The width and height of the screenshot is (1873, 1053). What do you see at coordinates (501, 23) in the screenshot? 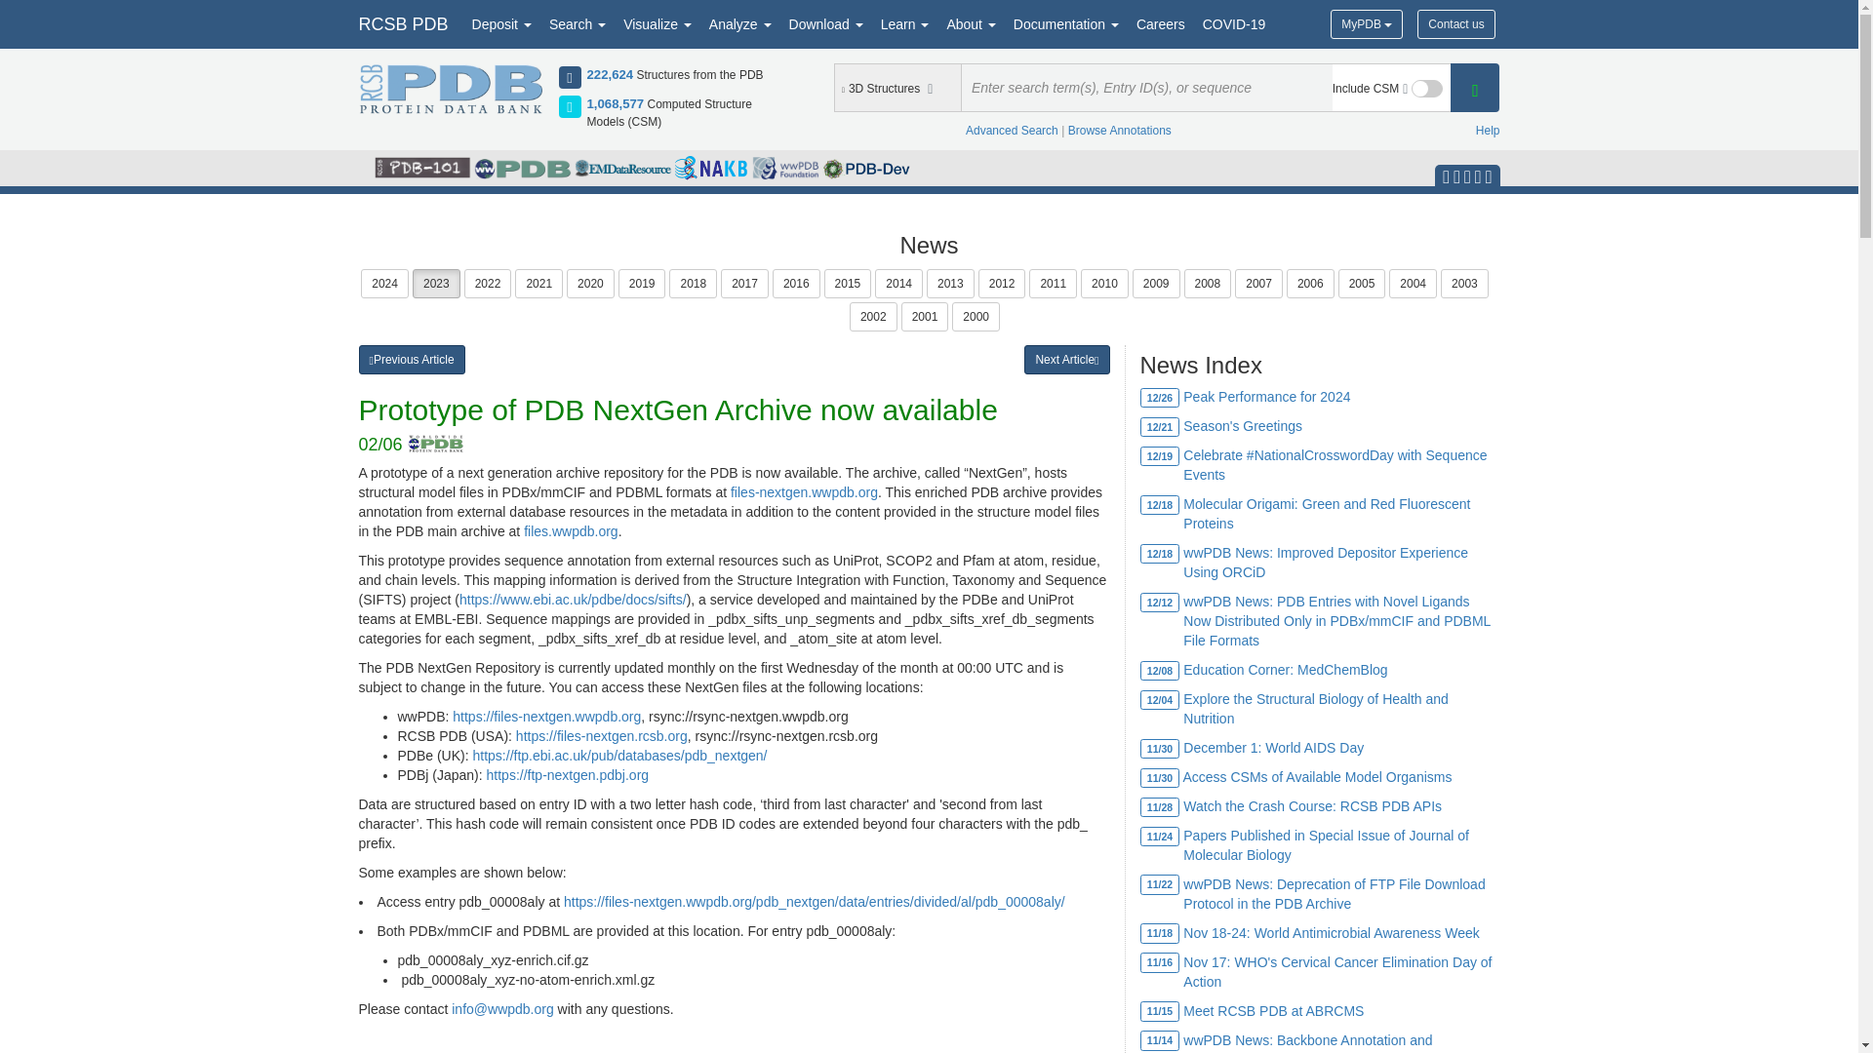
I see `Deposit ` at bounding box center [501, 23].